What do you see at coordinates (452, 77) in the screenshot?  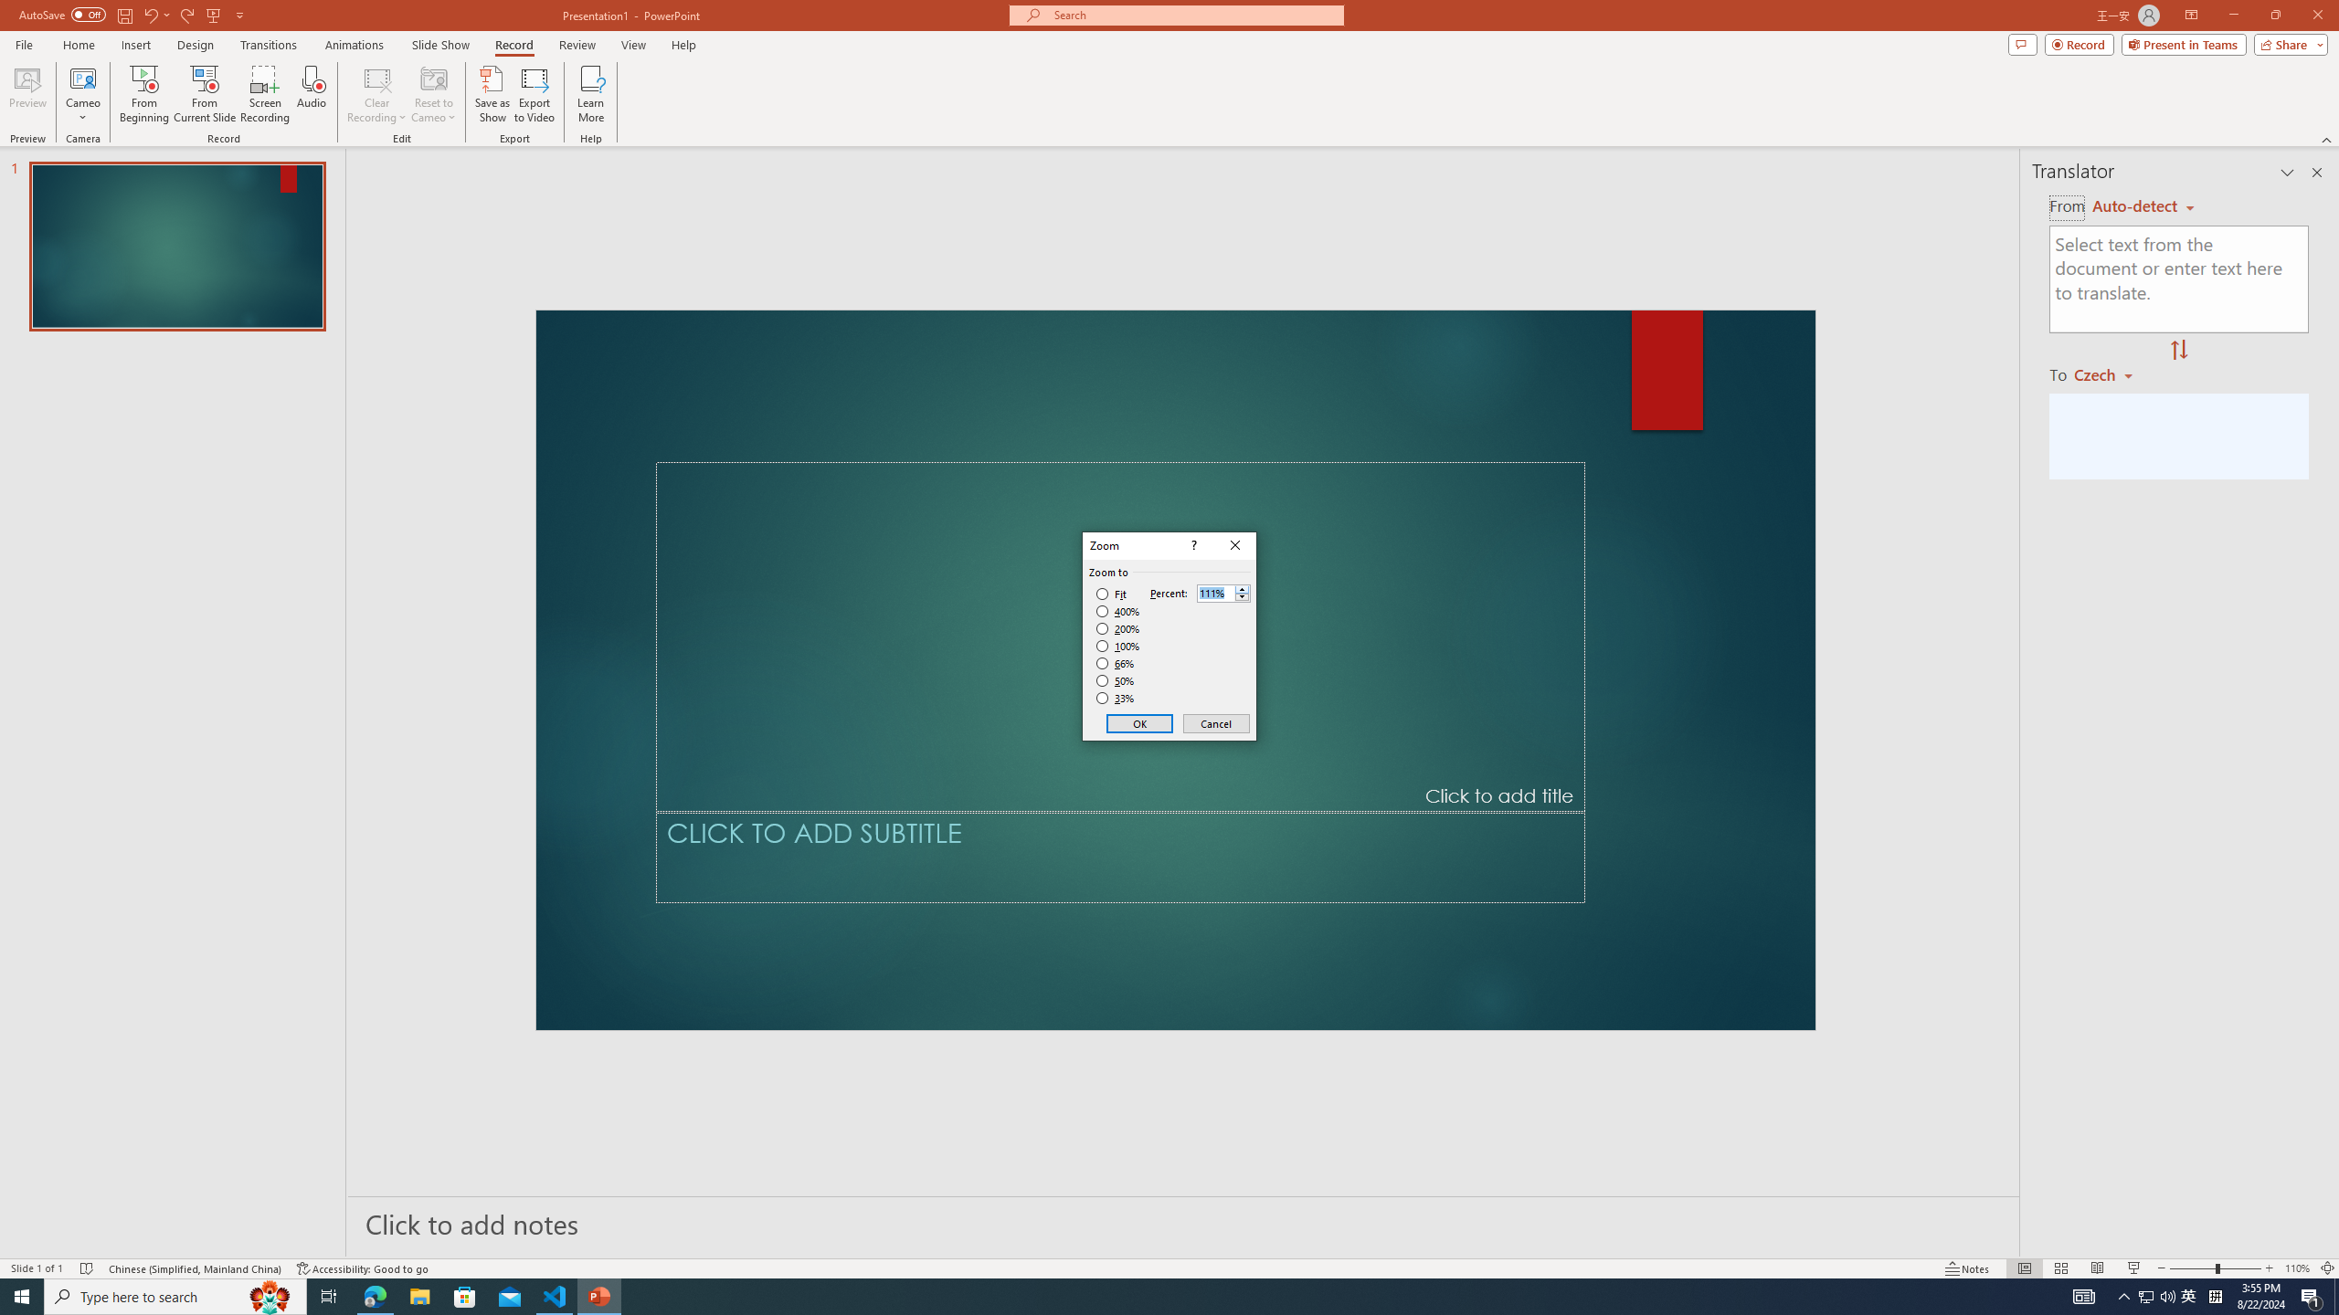 I see `Design` at bounding box center [452, 77].